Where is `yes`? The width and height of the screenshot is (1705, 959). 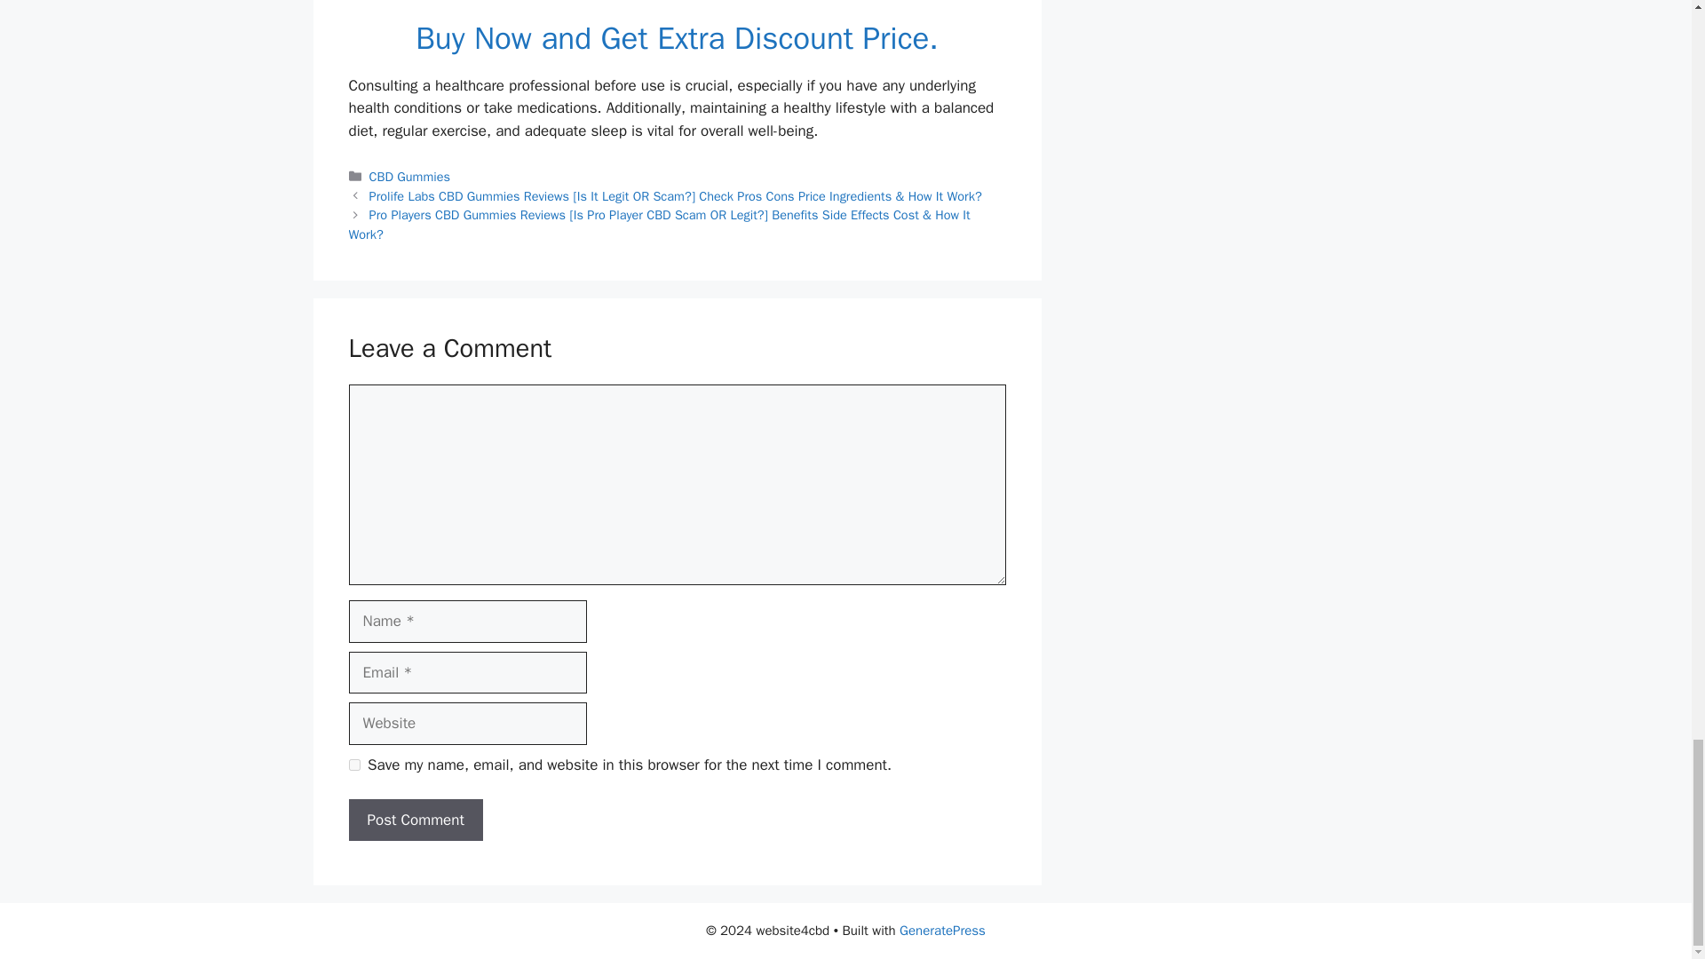
yes is located at coordinates (353, 765).